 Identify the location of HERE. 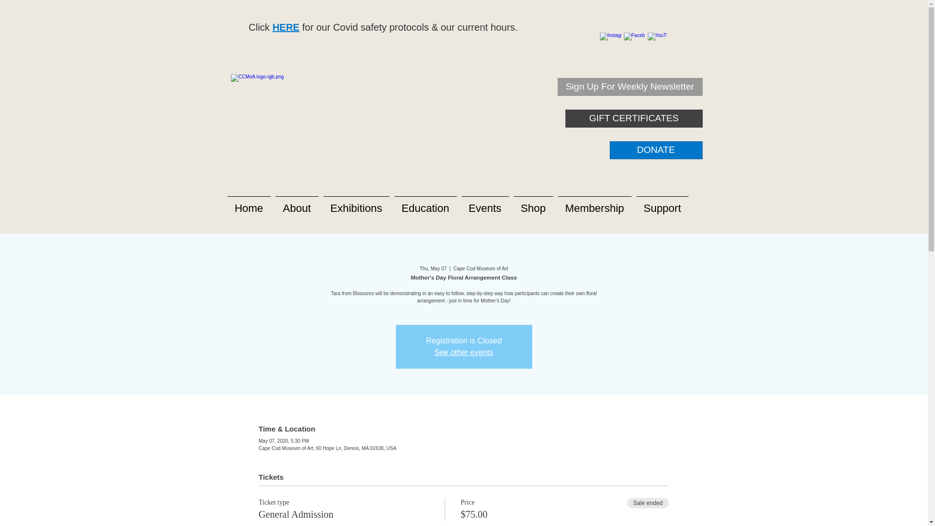
(285, 27).